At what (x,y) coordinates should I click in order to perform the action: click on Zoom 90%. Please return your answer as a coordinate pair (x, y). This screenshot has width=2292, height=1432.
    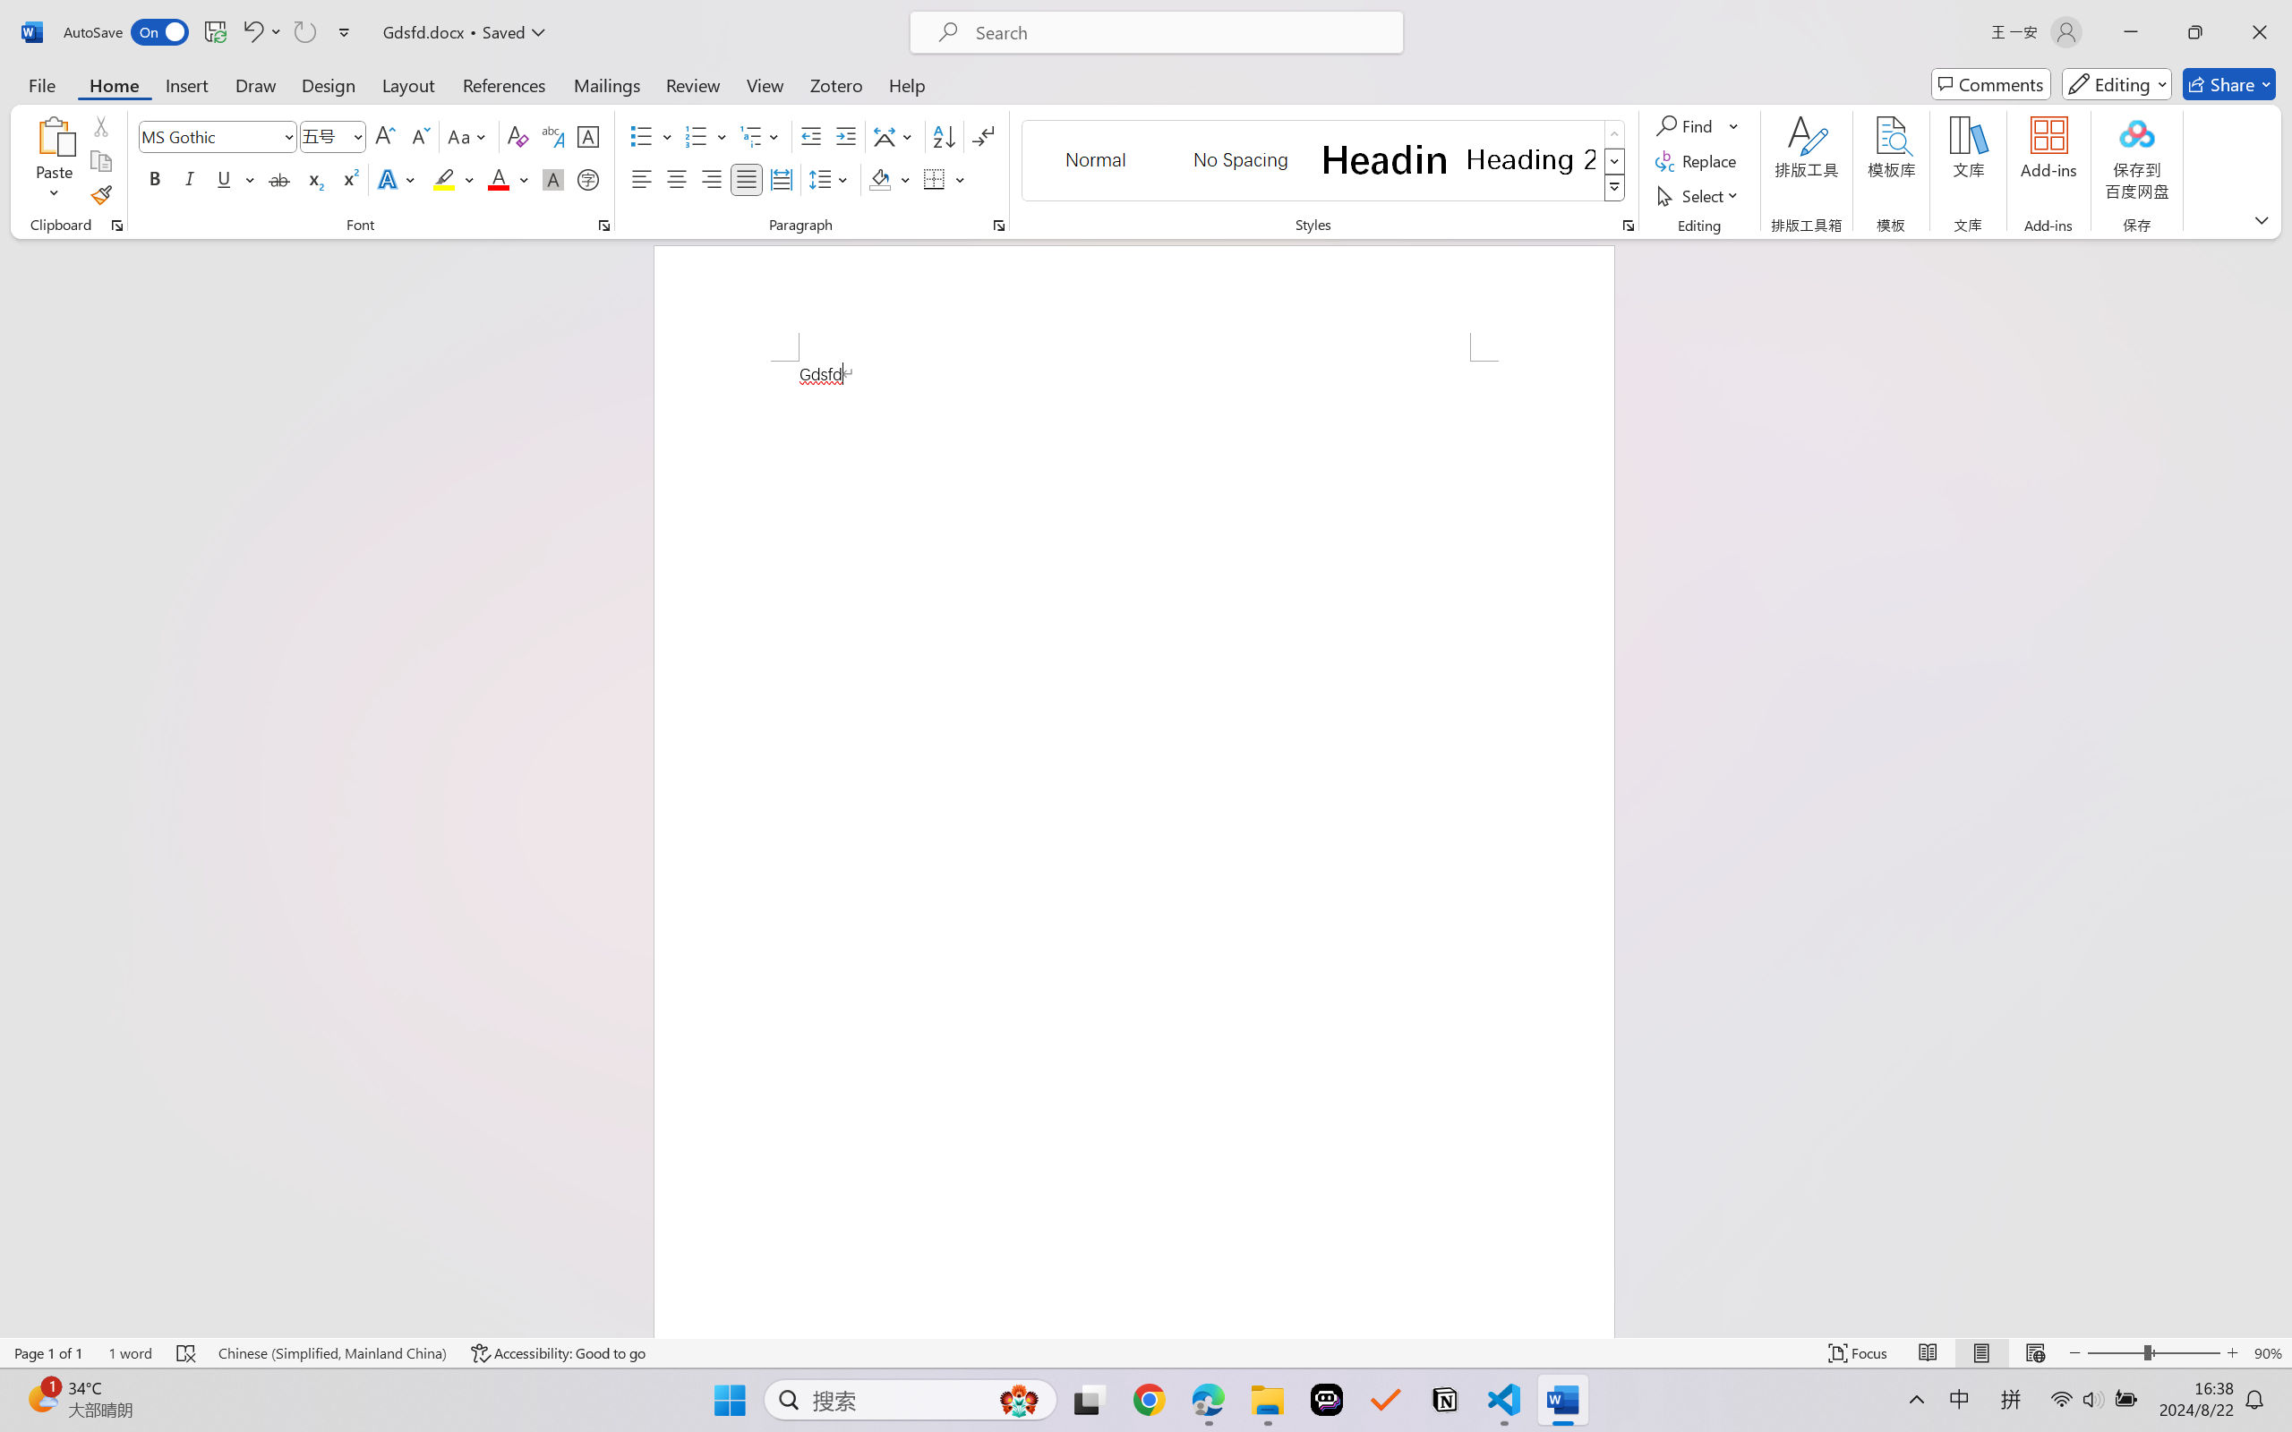
    Looking at the image, I should click on (2268, 1353).